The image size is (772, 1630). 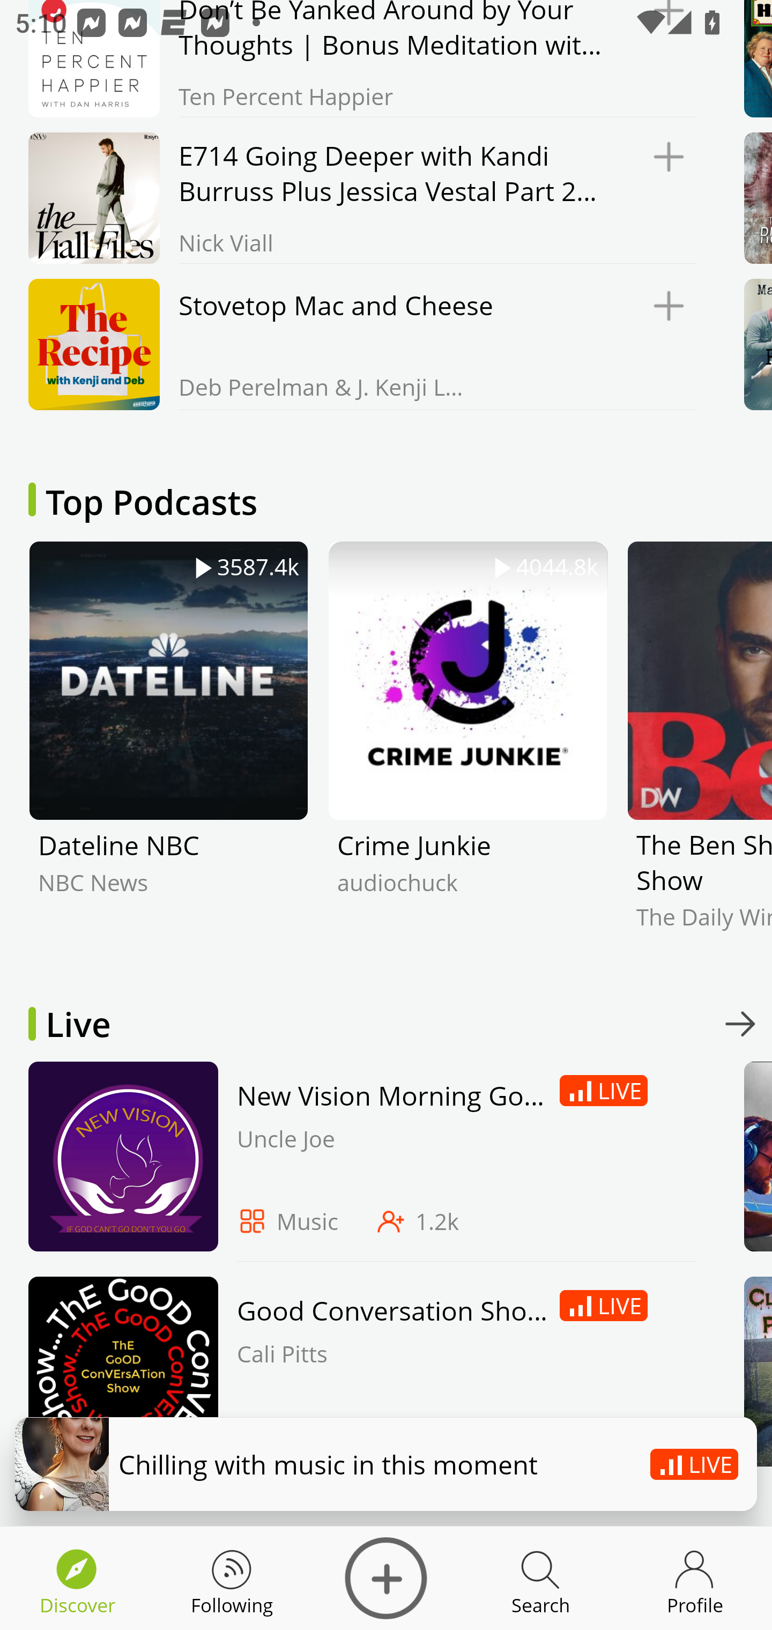 I want to click on Discover Search, so click(x=540, y=1579).